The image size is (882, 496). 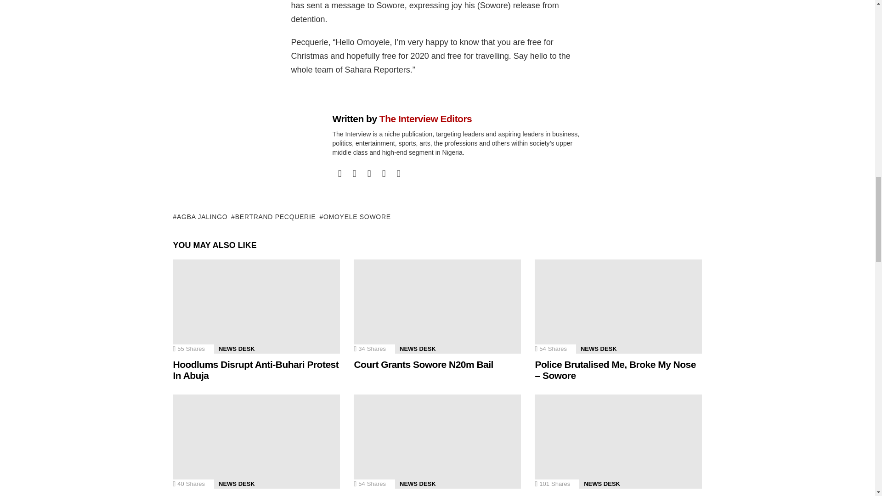 I want to click on The Interview Editors, so click(x=425, y=118).